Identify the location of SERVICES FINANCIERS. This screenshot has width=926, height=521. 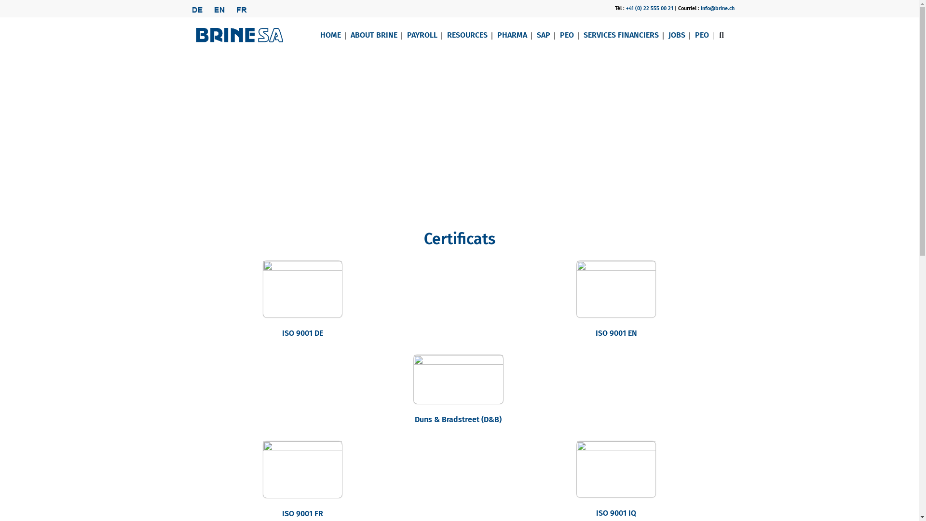
(621, 35).